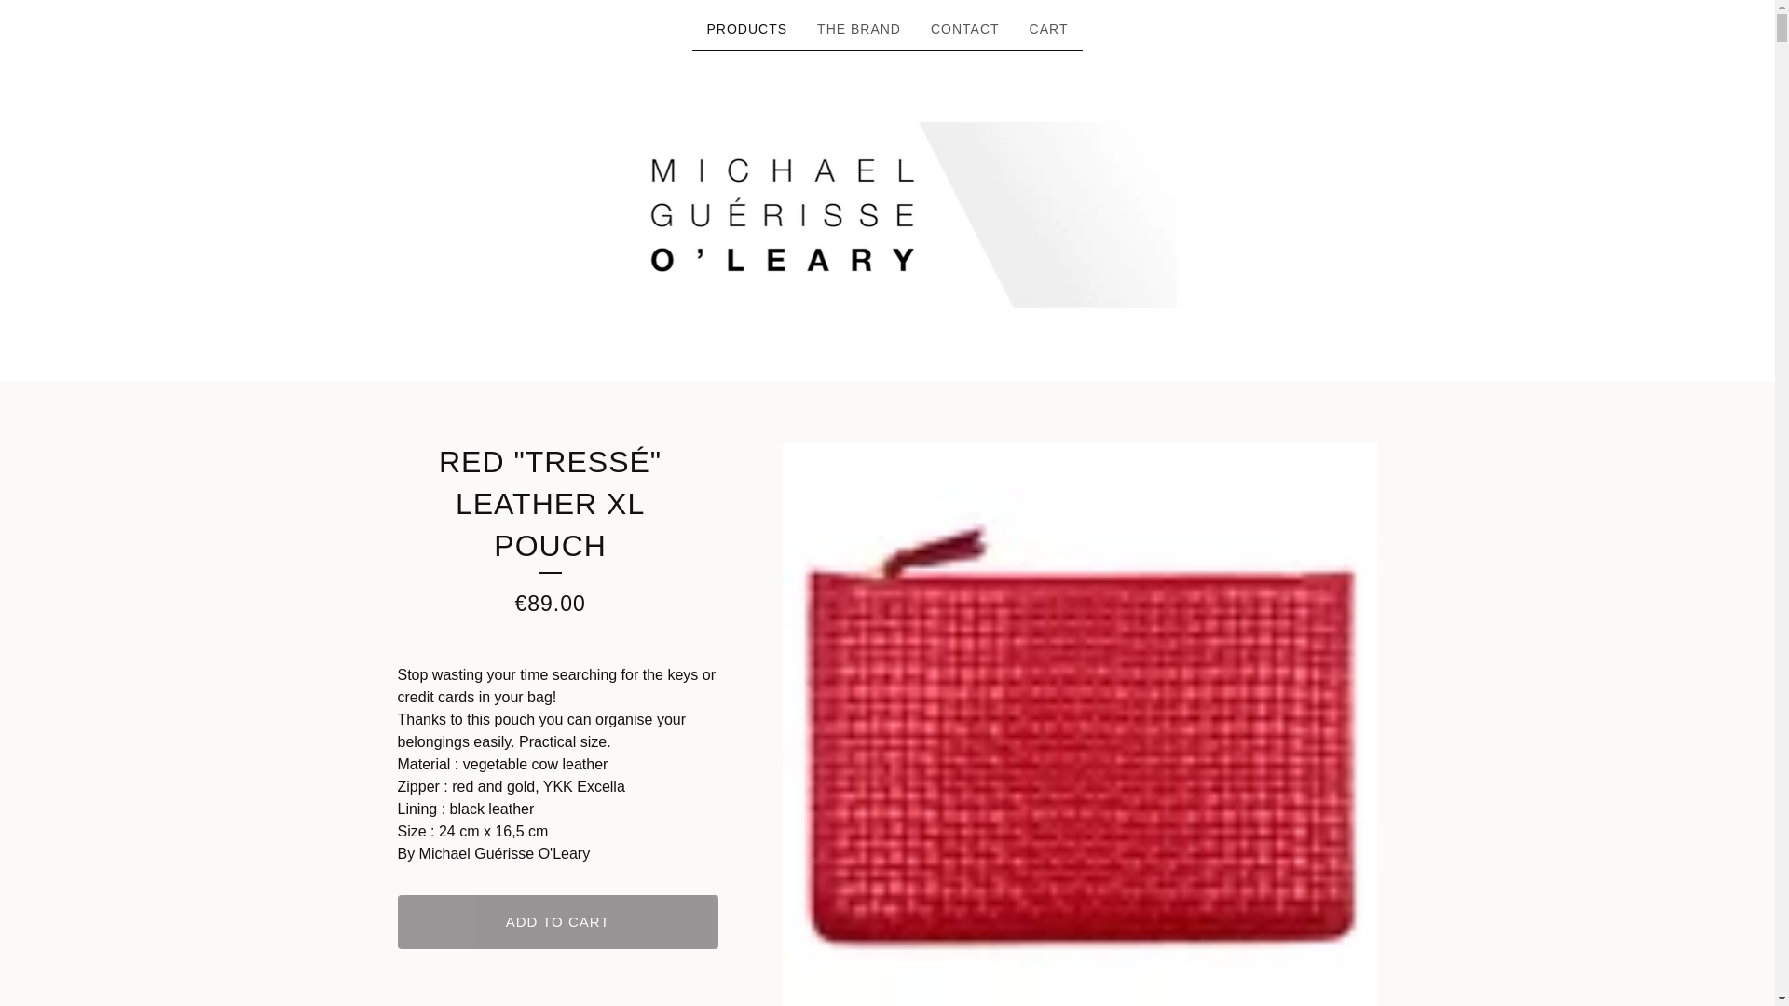 The image size is (1789, 1006). What do you see at coordinates (557, 922) in the screenshot?
I see `ADD TO CART` at bounding box center [557, 922].